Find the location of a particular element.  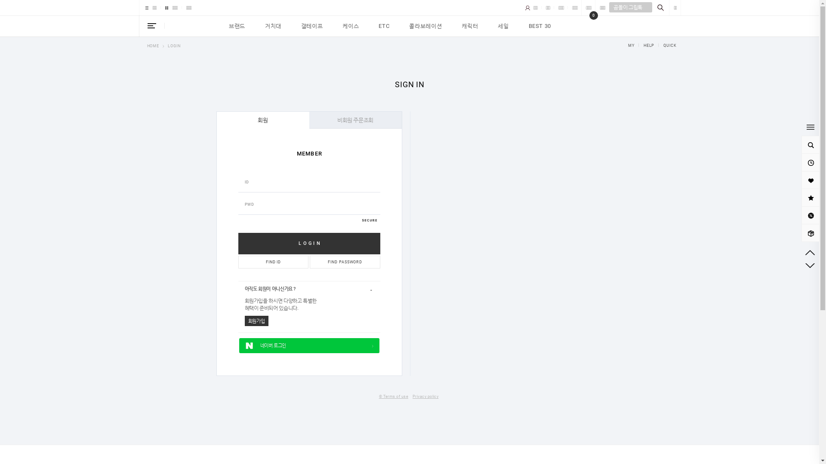

ETC is located at coordinates (384, 26).